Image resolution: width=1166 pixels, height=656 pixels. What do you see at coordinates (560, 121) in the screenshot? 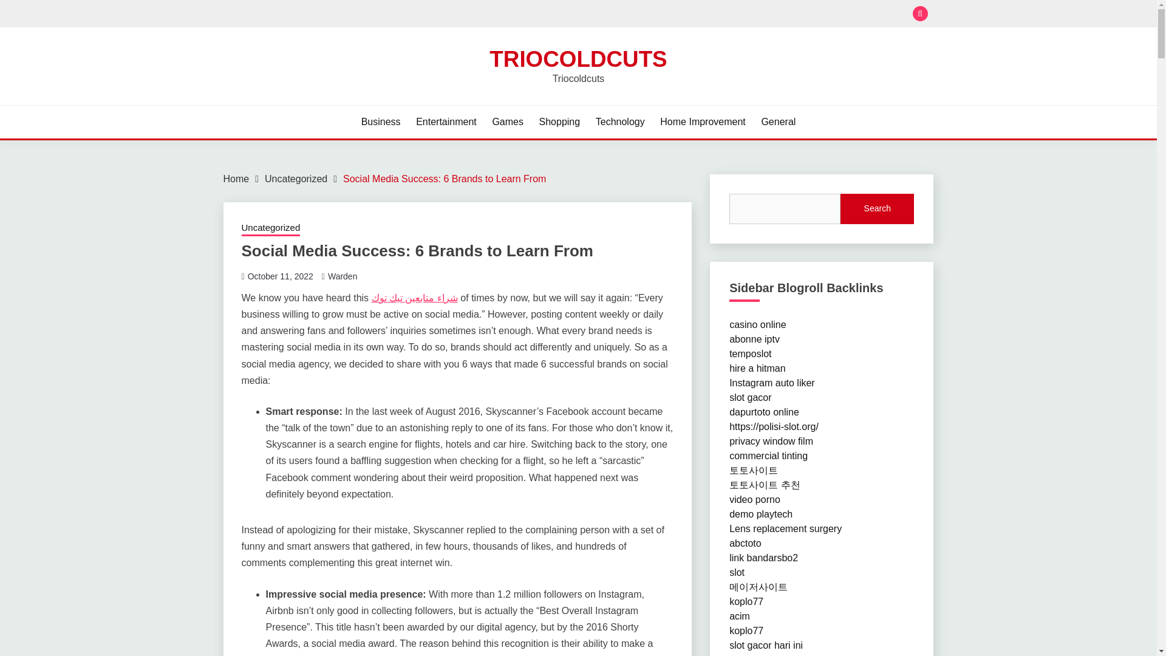
I see `Shopping` at bounding box center [560, 121].